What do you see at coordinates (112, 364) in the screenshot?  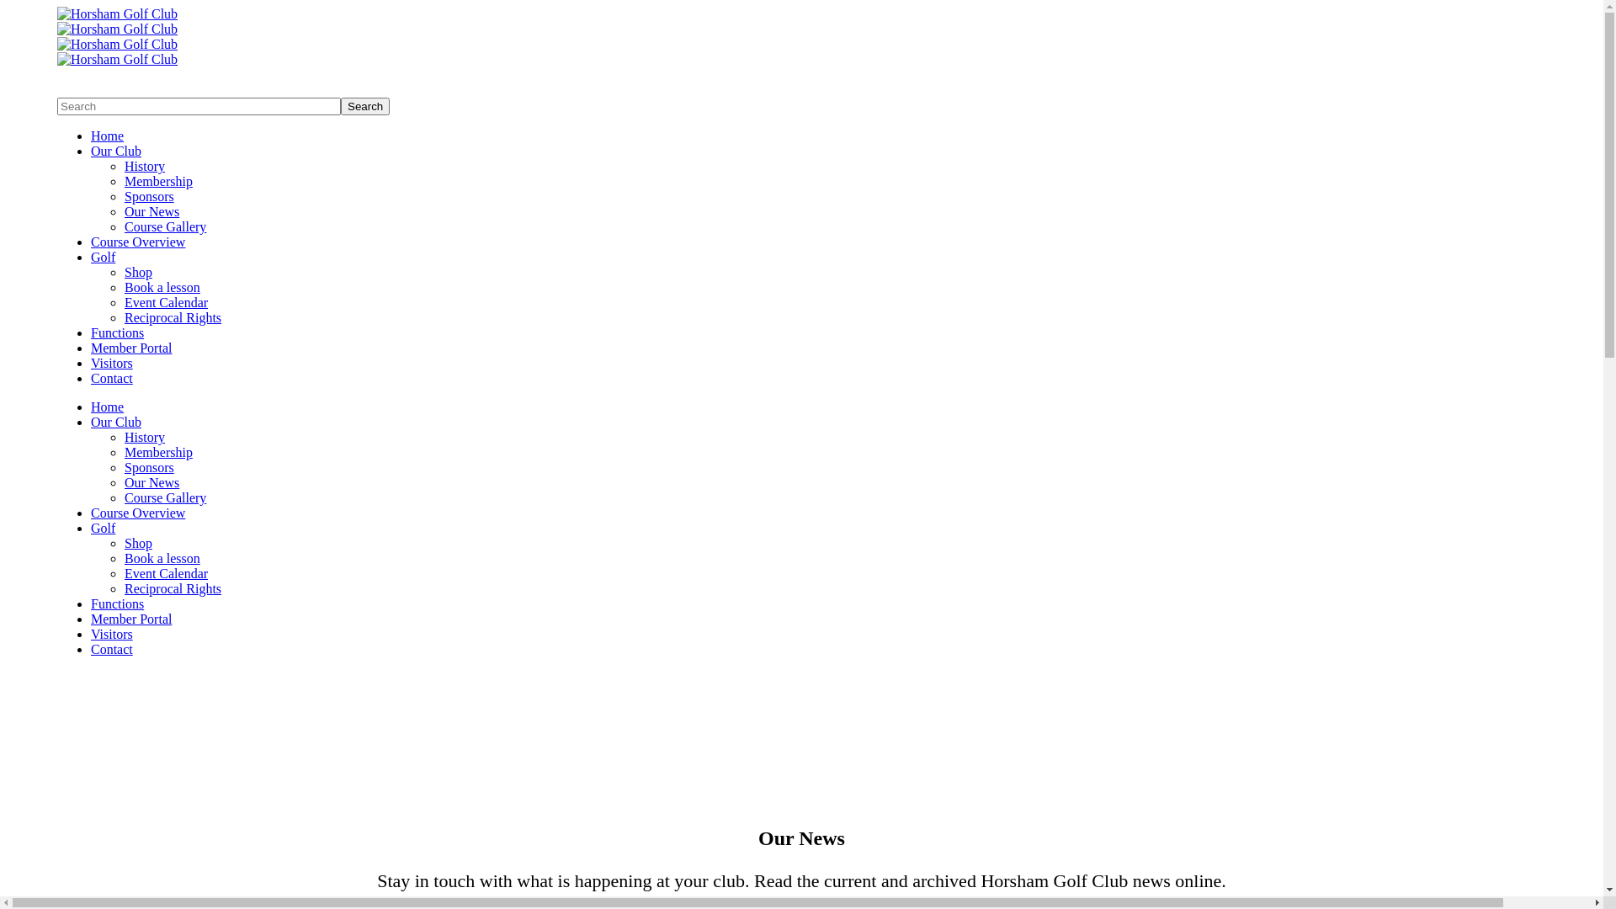 I see `Visitors` at bounding box center [112, 364].